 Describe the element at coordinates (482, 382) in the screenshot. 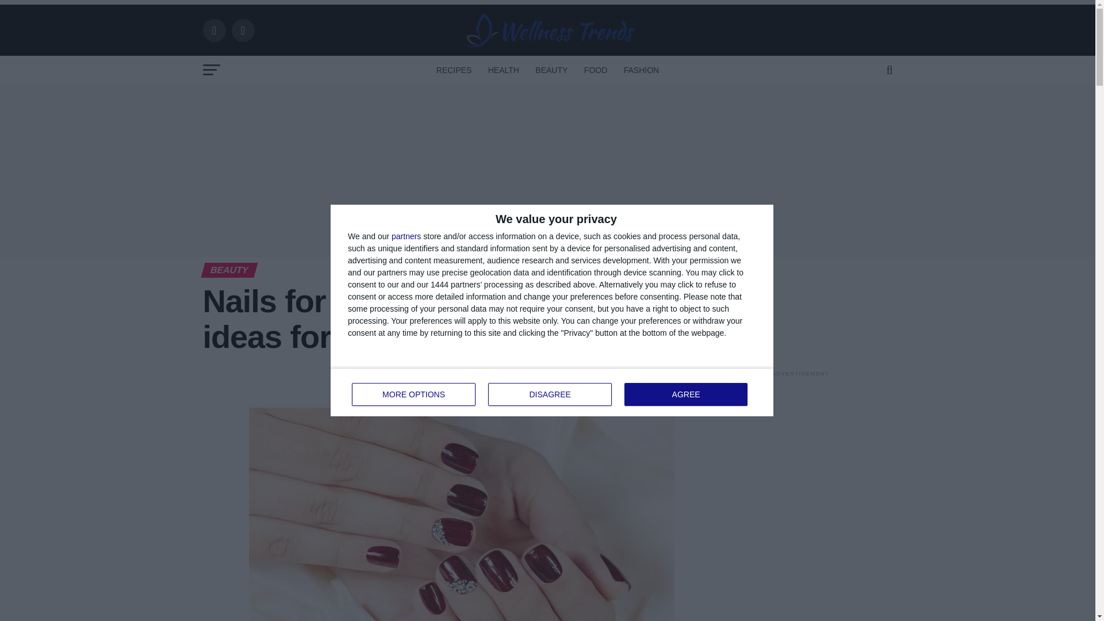

I see `AGREE` at that location.